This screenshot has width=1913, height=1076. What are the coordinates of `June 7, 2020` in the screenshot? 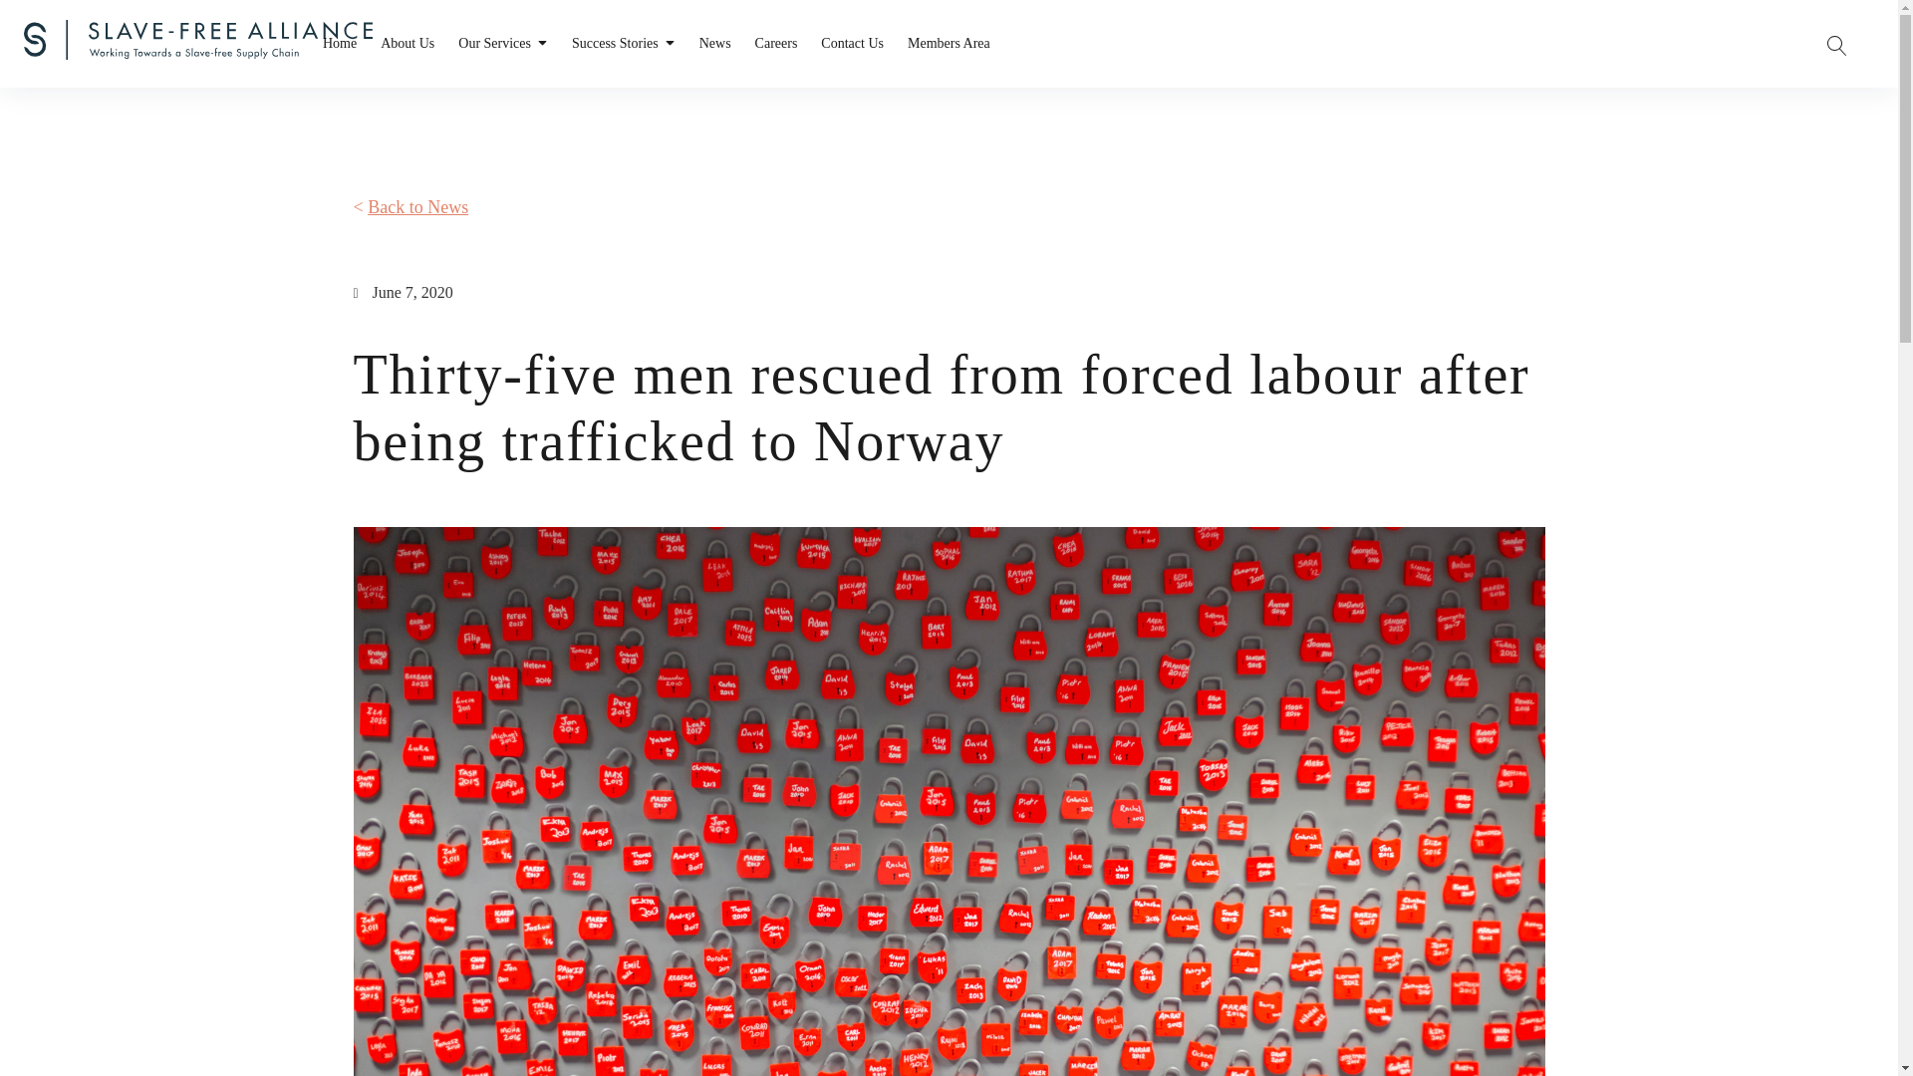 It's located at (402, 293).